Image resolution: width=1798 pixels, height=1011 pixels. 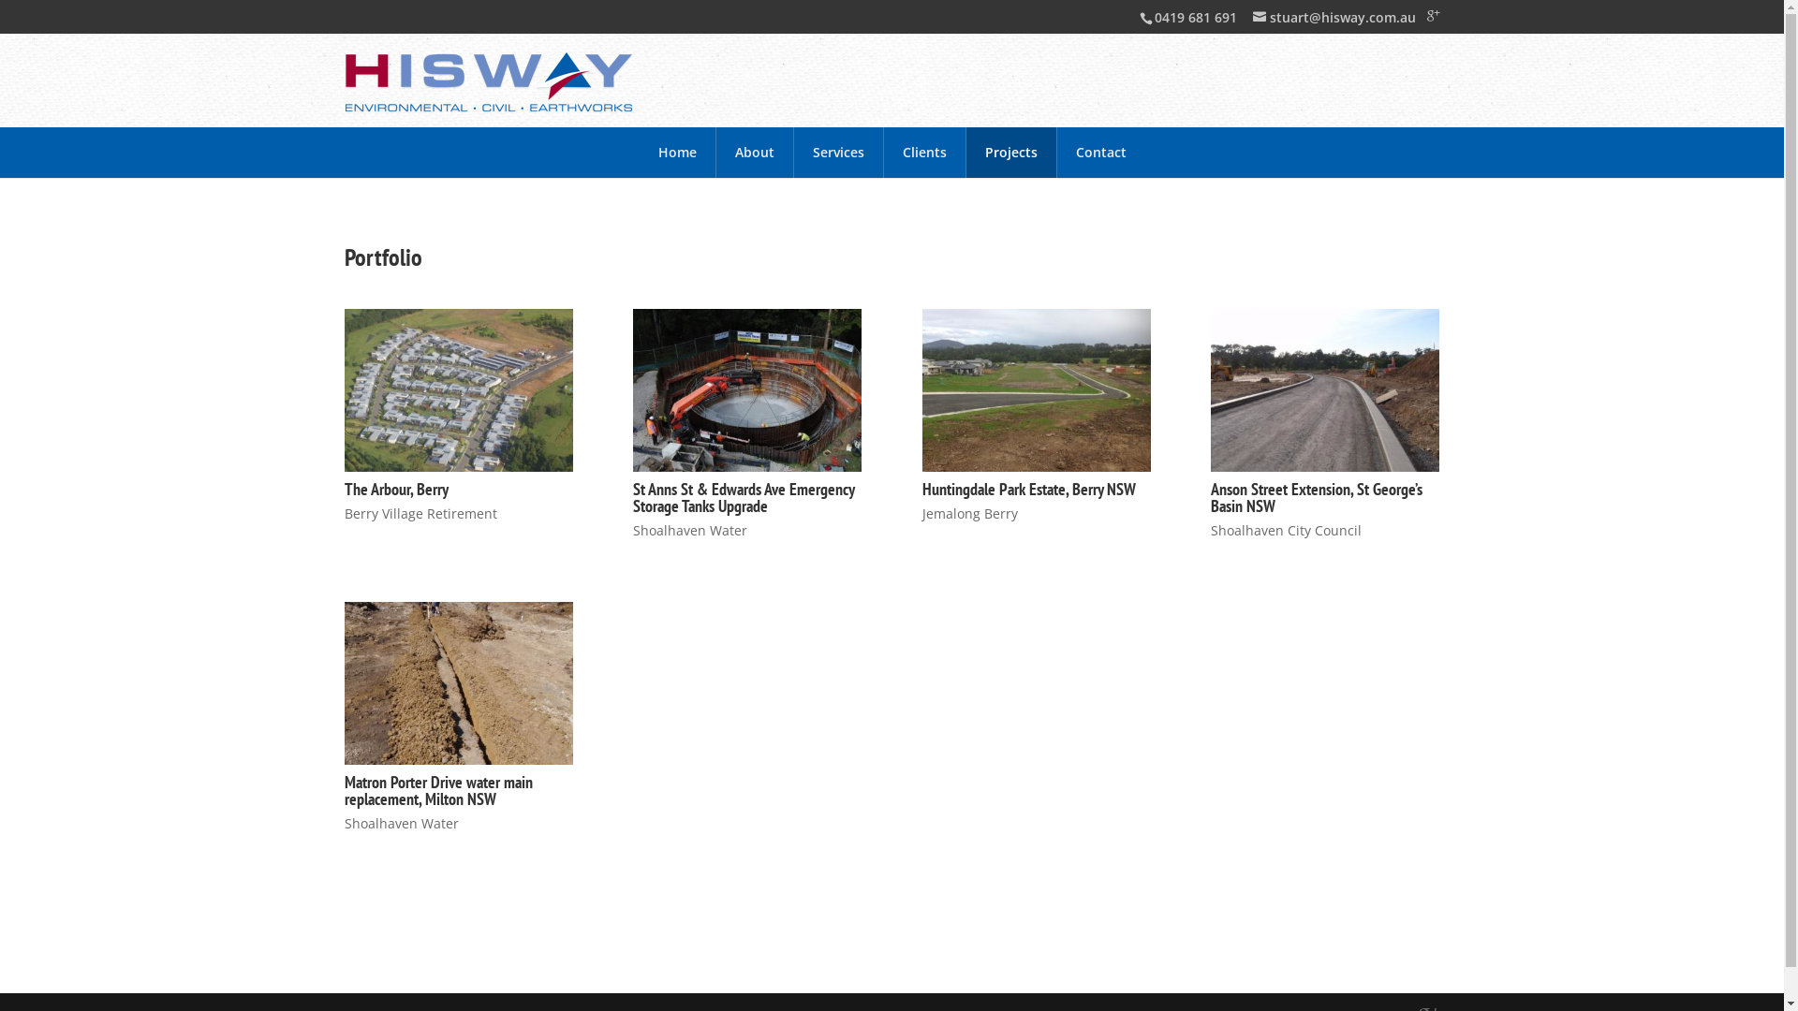 What do you see at coordinates (970, 513) in the screenshot?
I see `Jemalong Berry` at bounding box center [970, 513].